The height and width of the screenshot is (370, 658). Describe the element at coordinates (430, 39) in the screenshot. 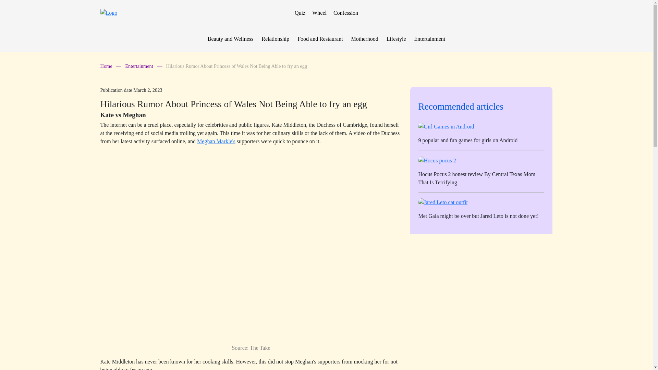

I see `Entertainment` at that location.